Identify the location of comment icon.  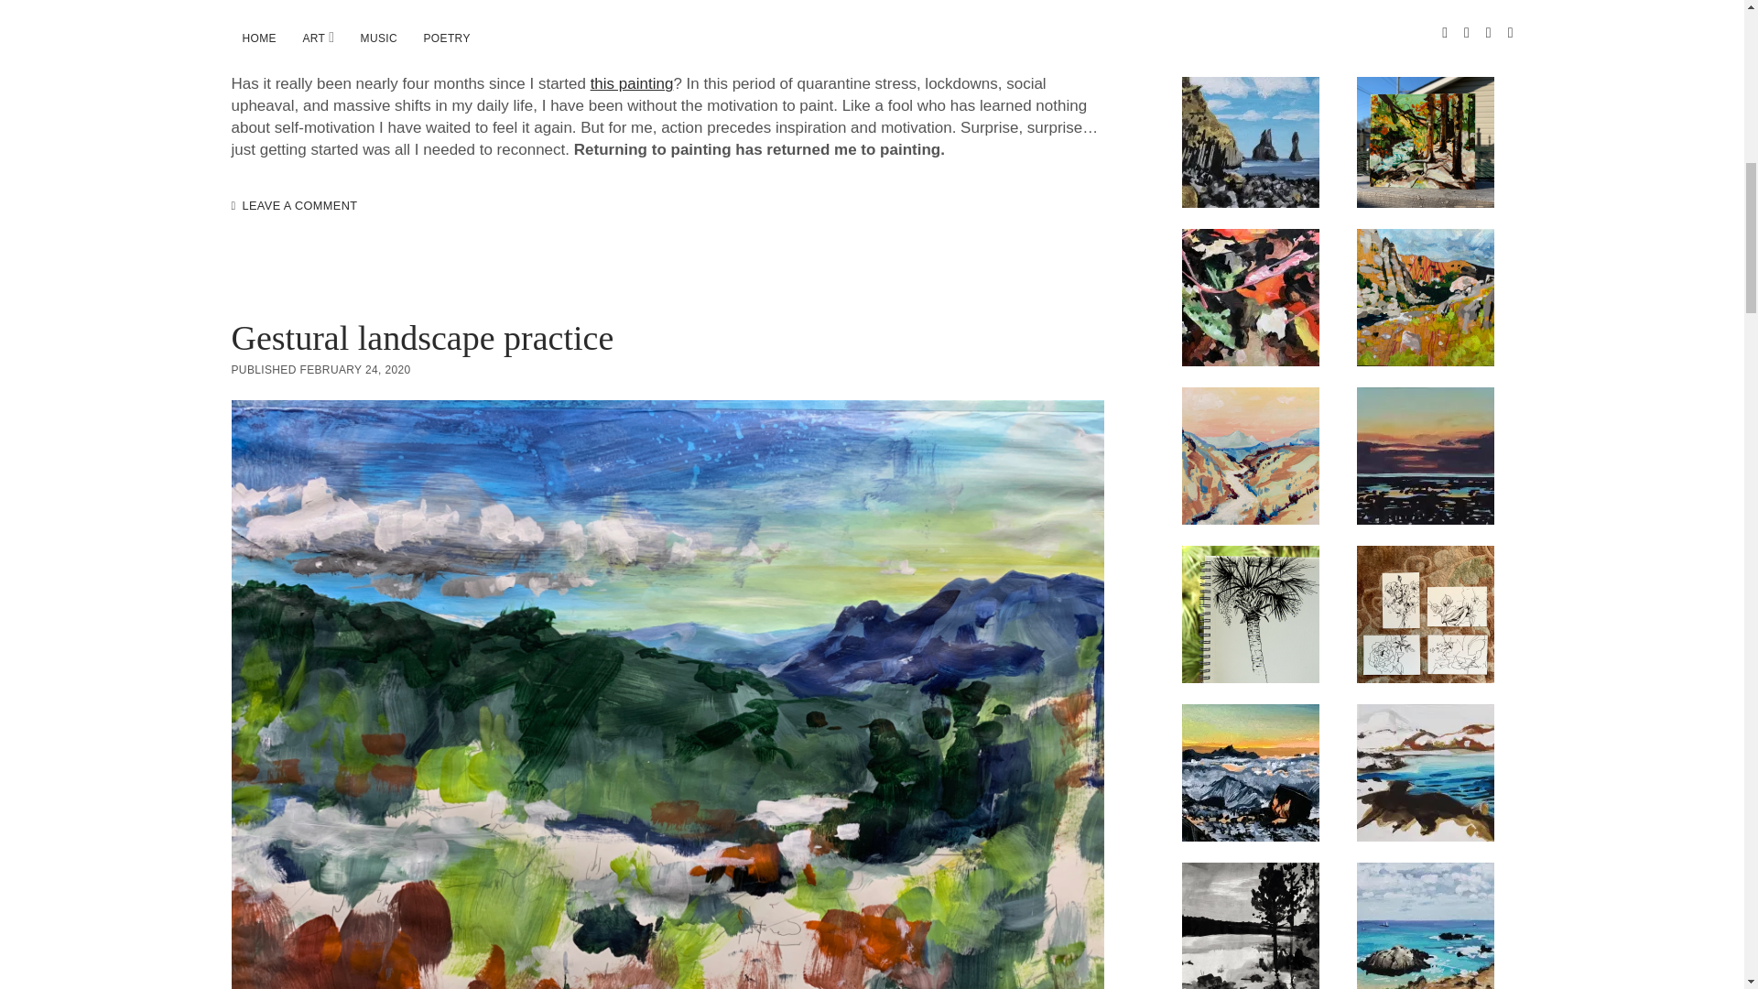
(233, 207).